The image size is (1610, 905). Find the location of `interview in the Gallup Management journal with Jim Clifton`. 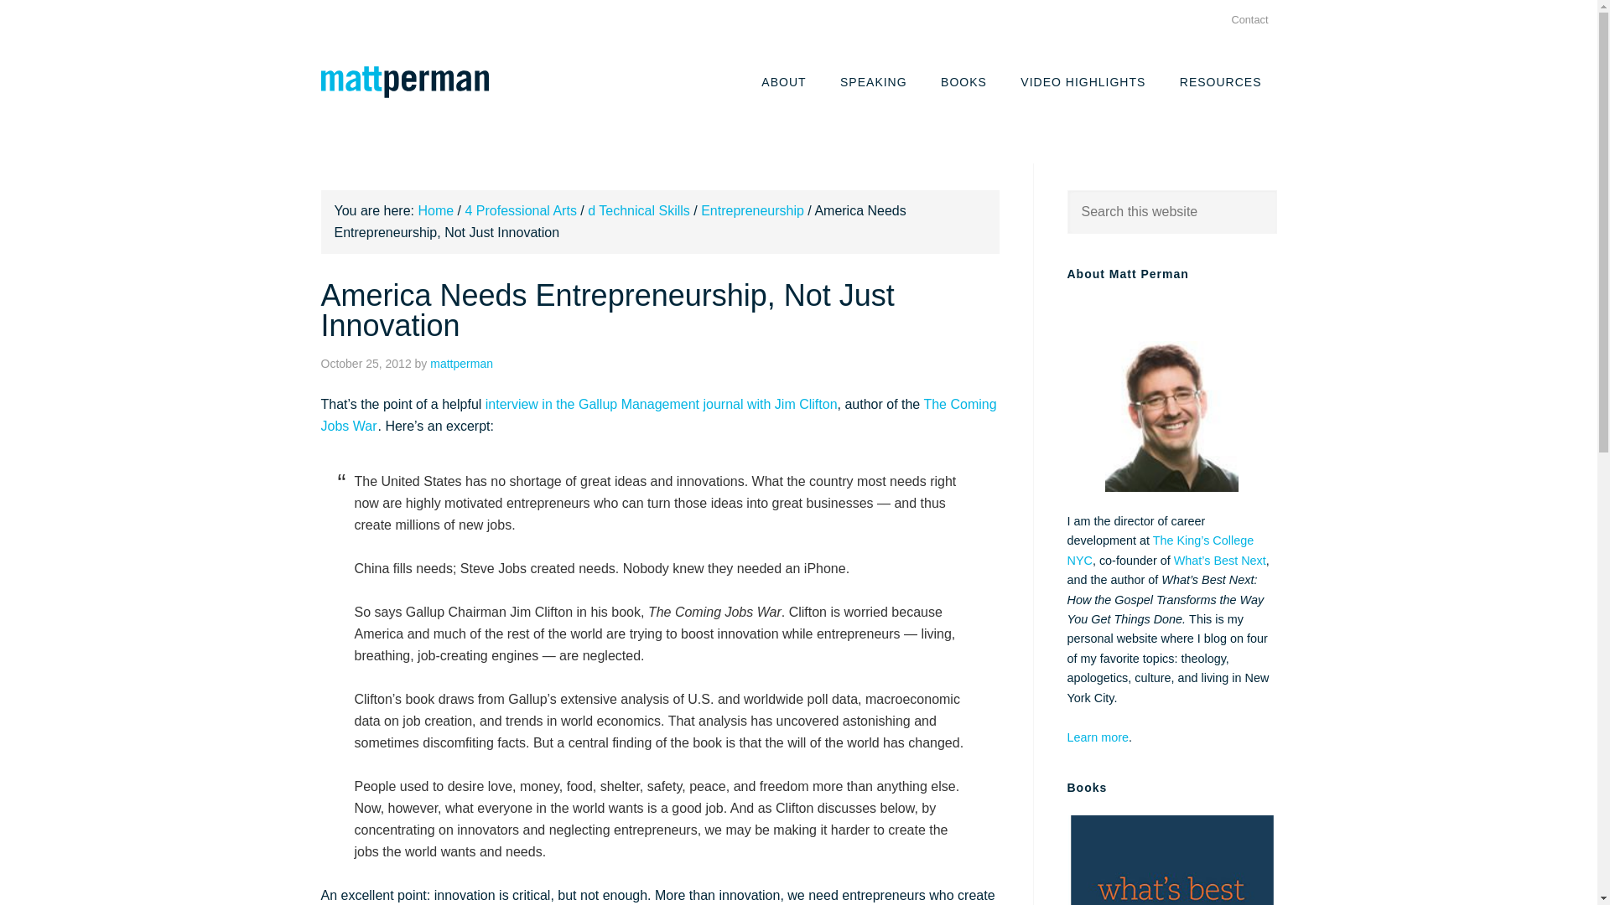

interview in the Gallup Management journal with Jim Clifton is located at coordinates (661, 404).